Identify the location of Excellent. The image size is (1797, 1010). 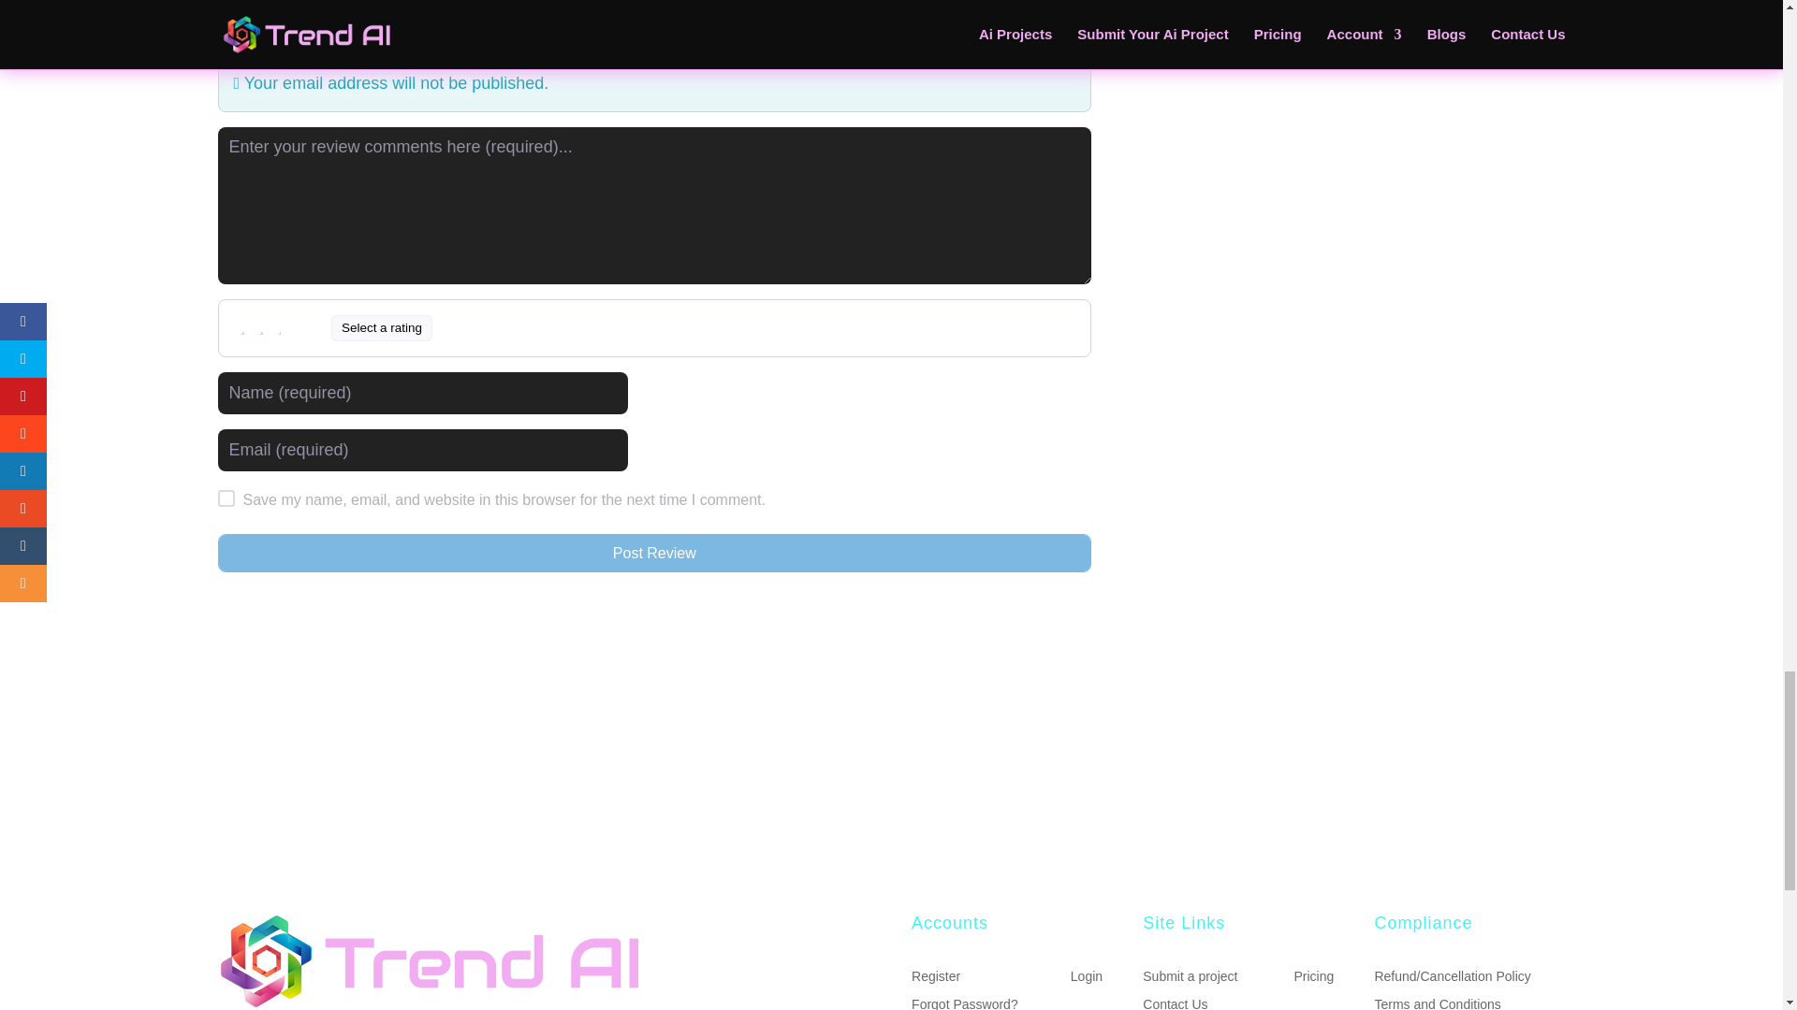
(318, 327).